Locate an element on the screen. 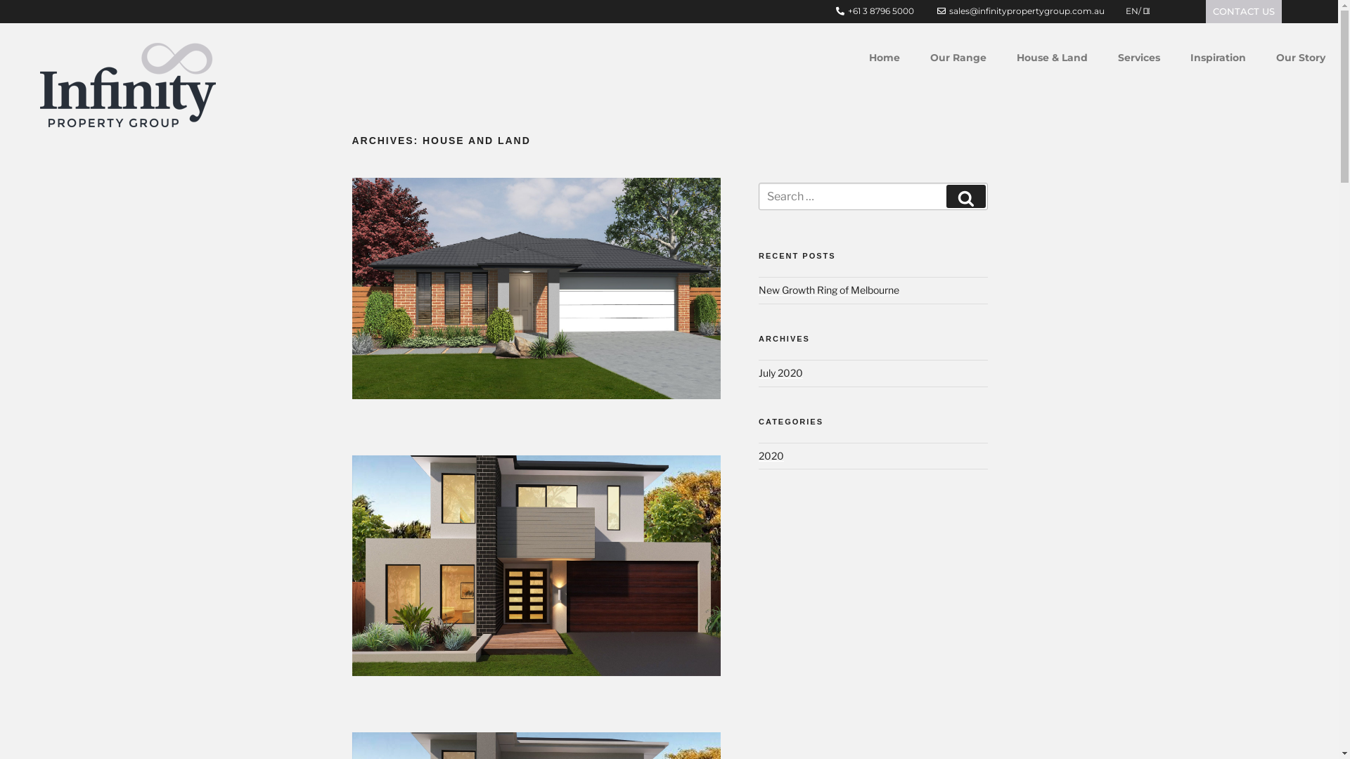 Image resolution: width=1350 pixels, height=759 pixels. EN is located at coordinates (1132, 11).